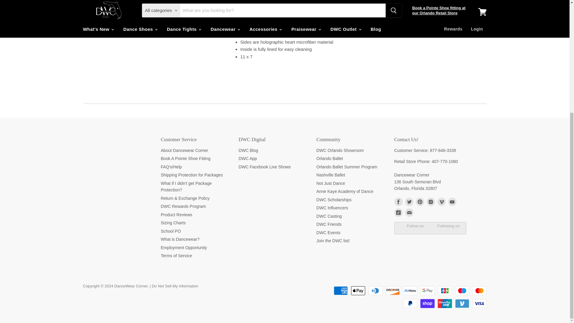 The width and height of the screenshot is (574, 323). Describe the element at coordinates (398, 212) in the screenshot. I see `TikTok` at that location.